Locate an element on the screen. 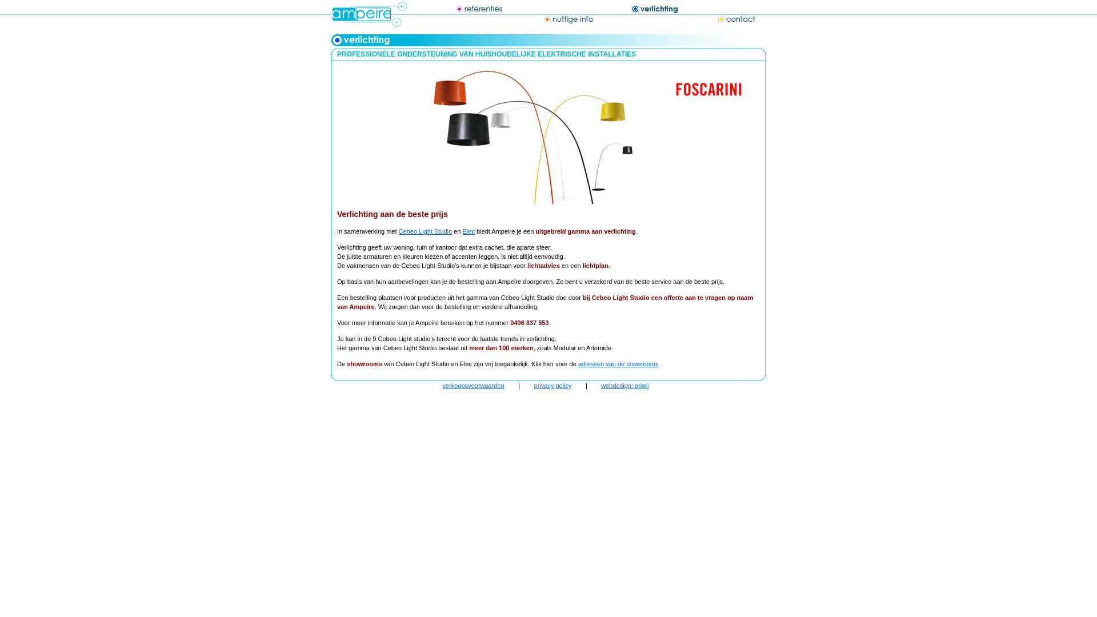 Image resolution: width=1097 pixels, height=617 pixels. Elec is located at coordinates (469, 231).